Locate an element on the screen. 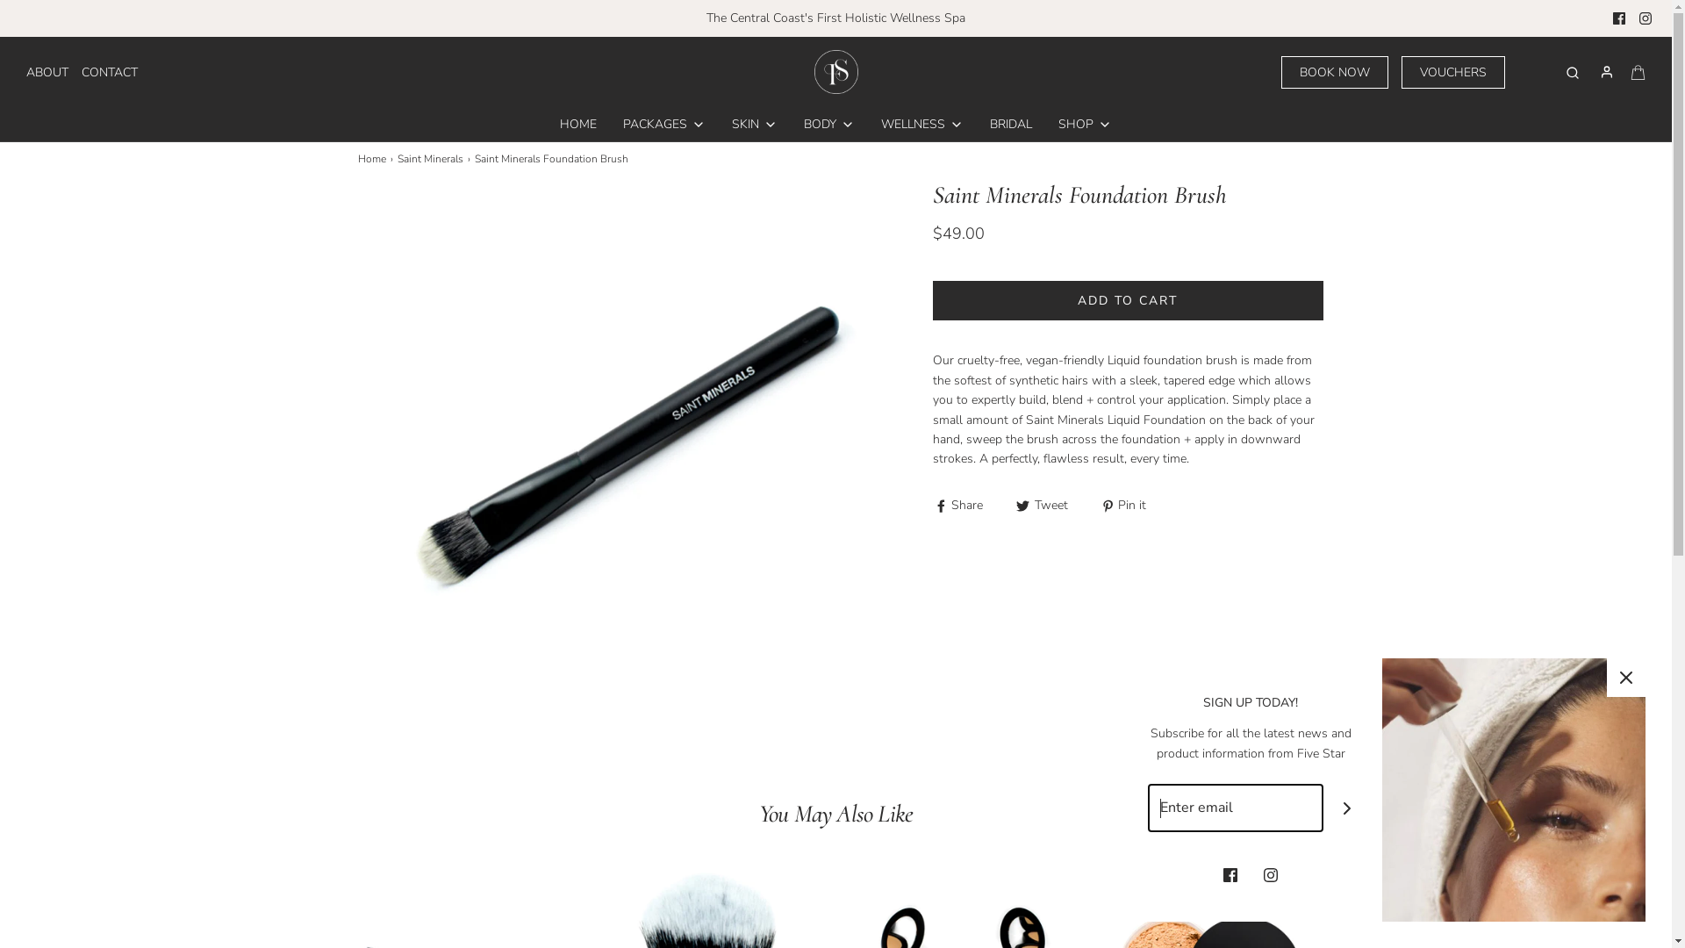 This screenshot has width=1685, height=948. BOOK NOW is located at coordinates (1335, 72).